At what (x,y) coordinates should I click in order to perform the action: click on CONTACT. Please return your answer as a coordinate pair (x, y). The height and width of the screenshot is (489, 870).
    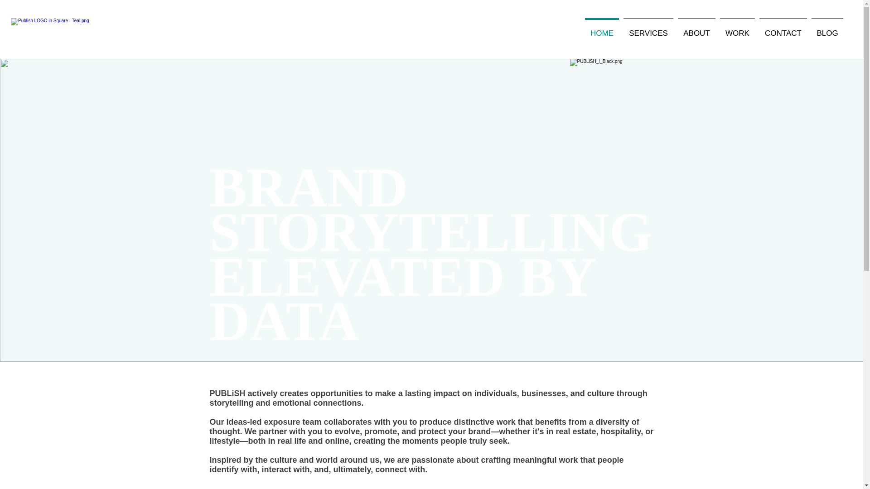
    Looking at the image, I should click on (783, 29).